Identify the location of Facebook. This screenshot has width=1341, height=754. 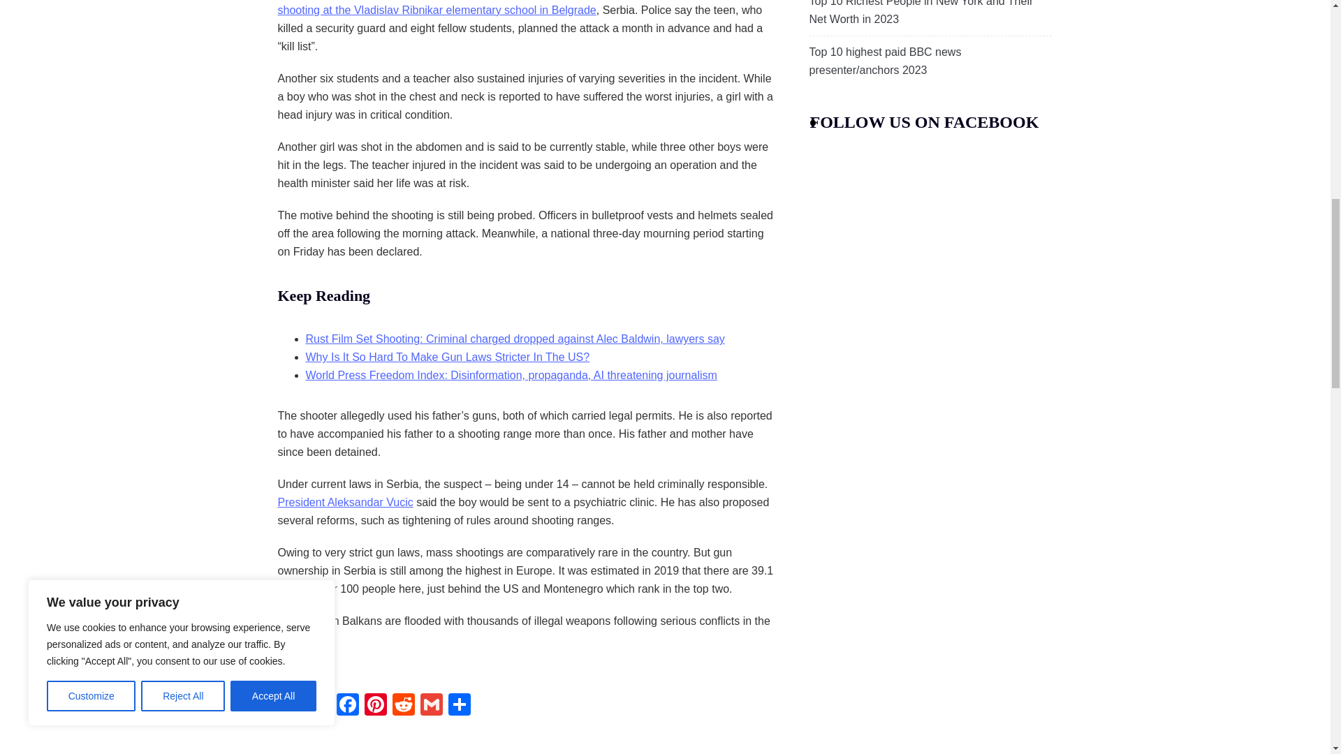
(348, 706).